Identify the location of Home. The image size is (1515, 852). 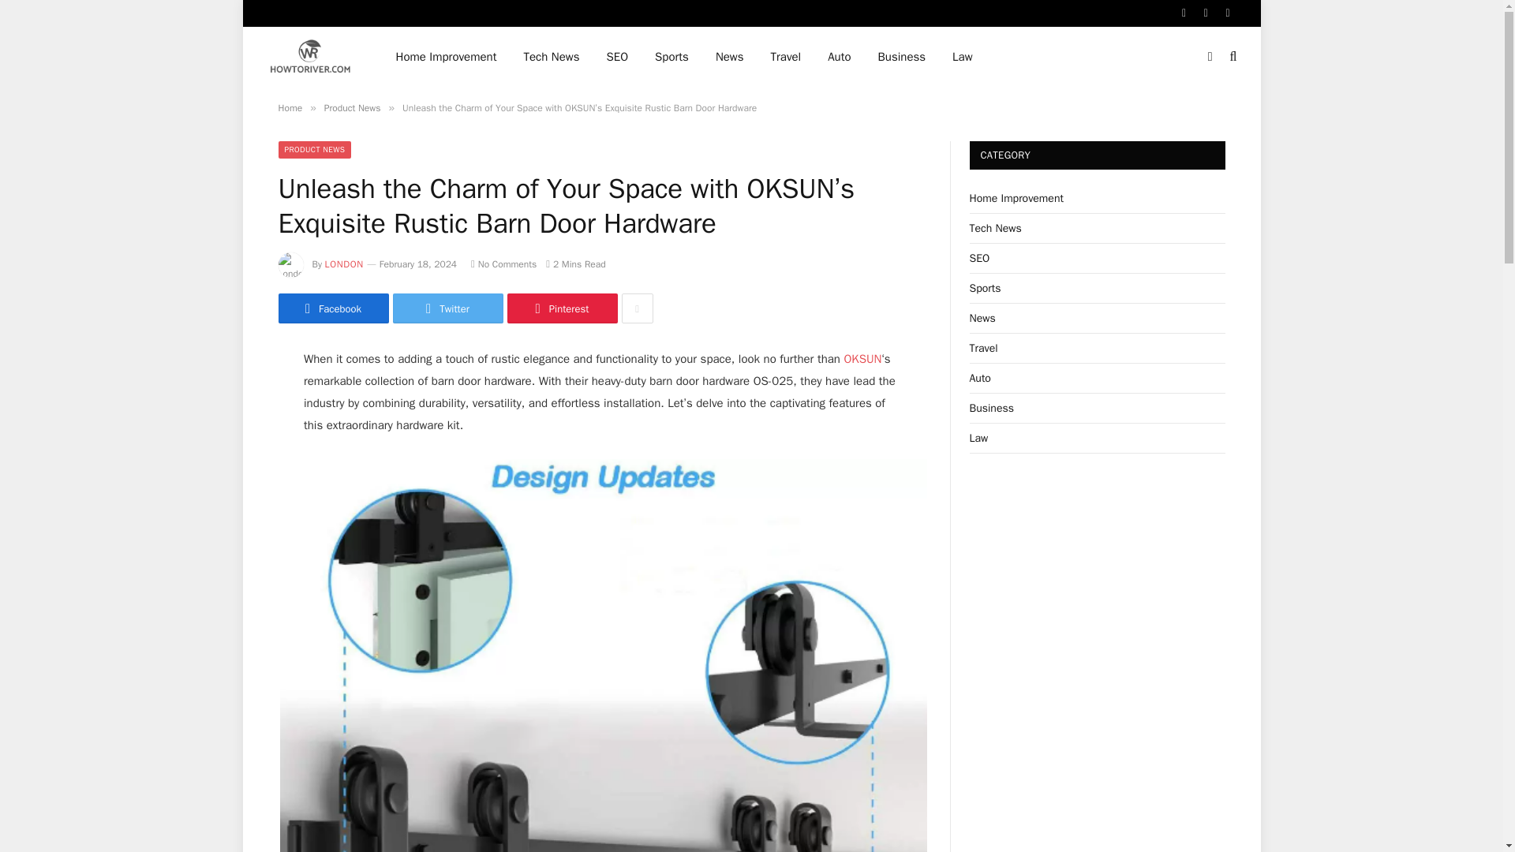
(289, 107).